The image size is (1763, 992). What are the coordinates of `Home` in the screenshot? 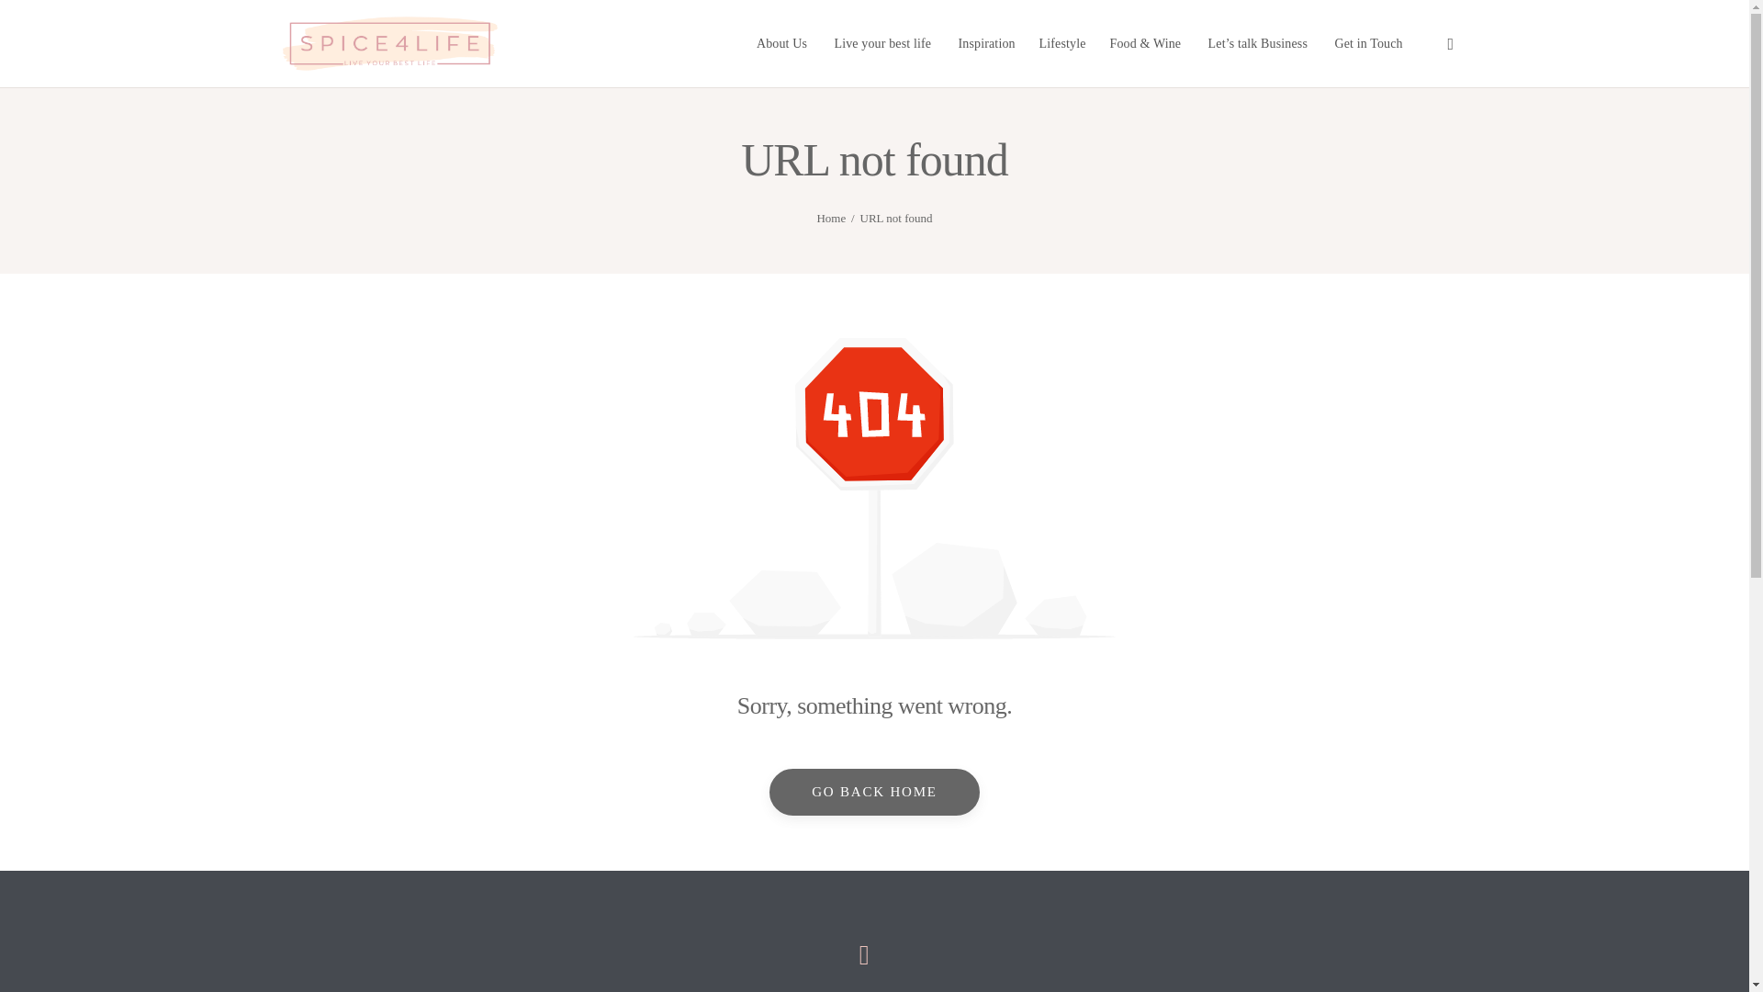 It's located at (830, 218).